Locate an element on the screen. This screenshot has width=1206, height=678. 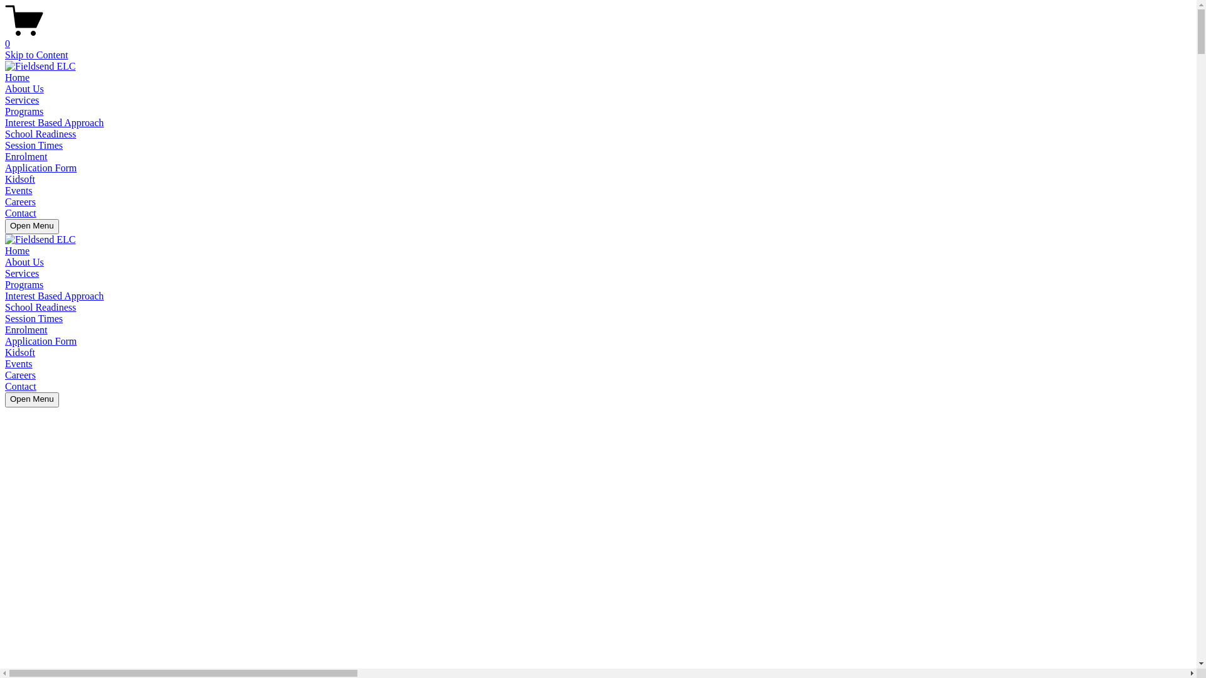
Enrolment is located at coordinates (26, 157).